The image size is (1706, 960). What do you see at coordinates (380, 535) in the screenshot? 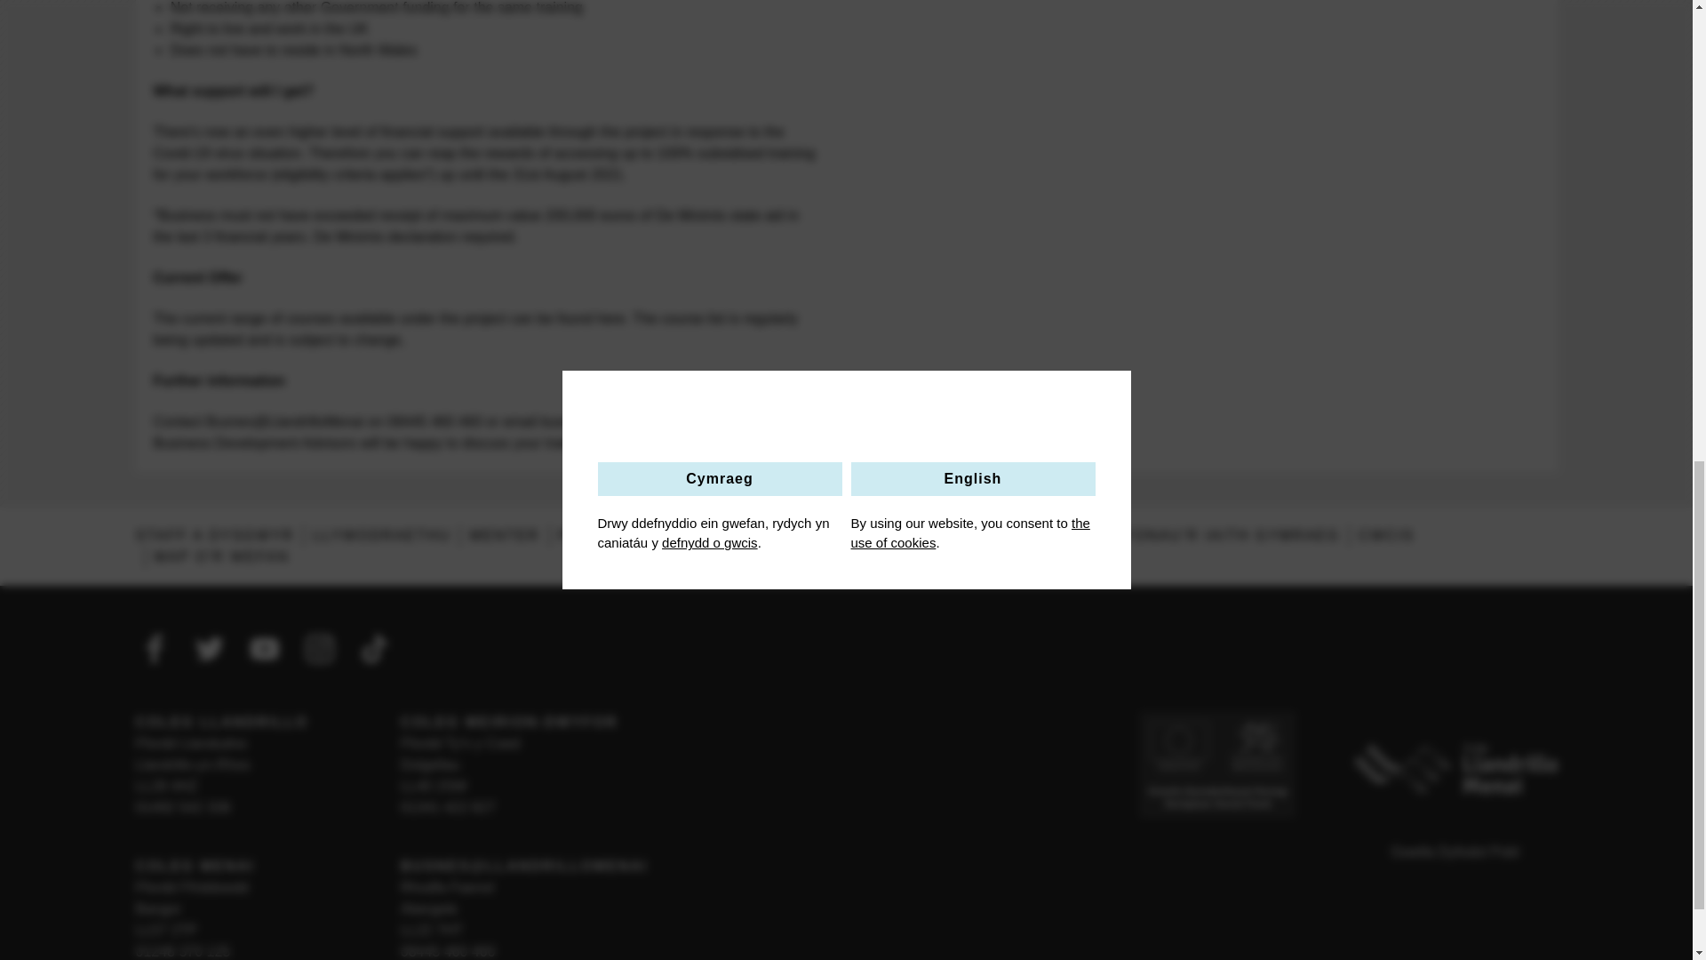
I see `LLYWODRAETHU` at bounding box center [380, 535].